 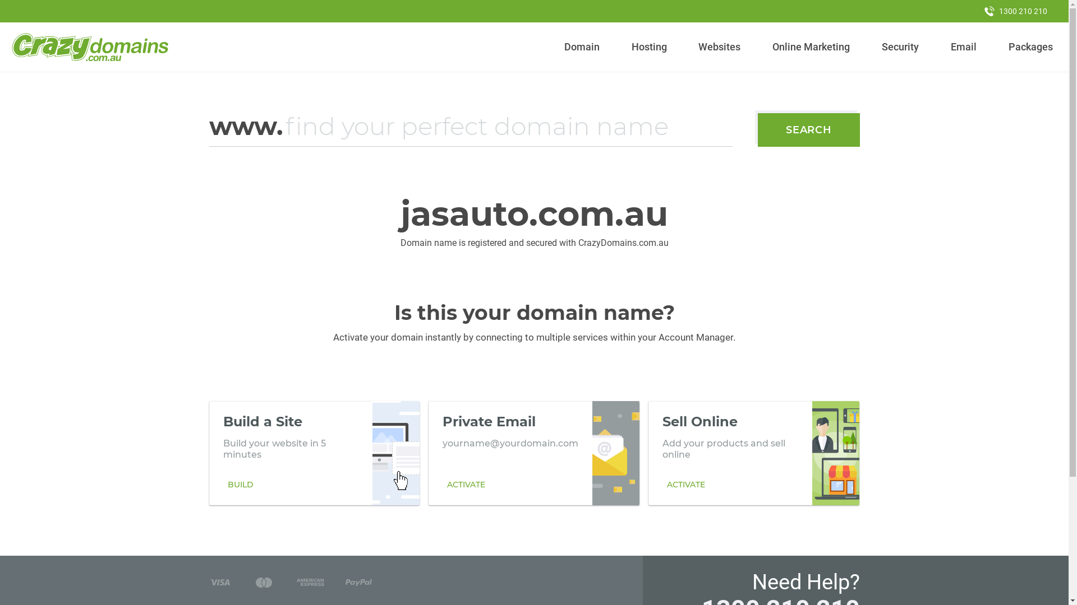 I want to click on Online Marketing, so click(x=811, y=47).